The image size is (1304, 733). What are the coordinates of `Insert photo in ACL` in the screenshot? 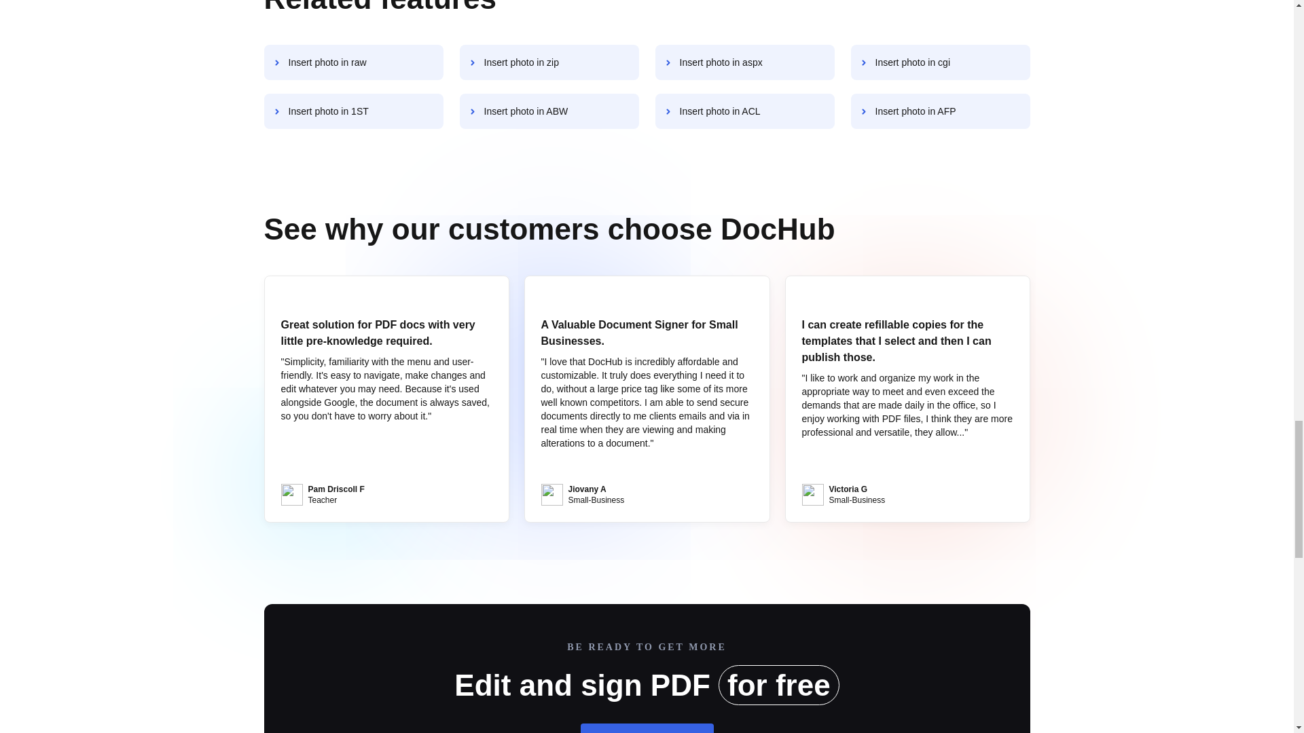 It's located at (744, 111).